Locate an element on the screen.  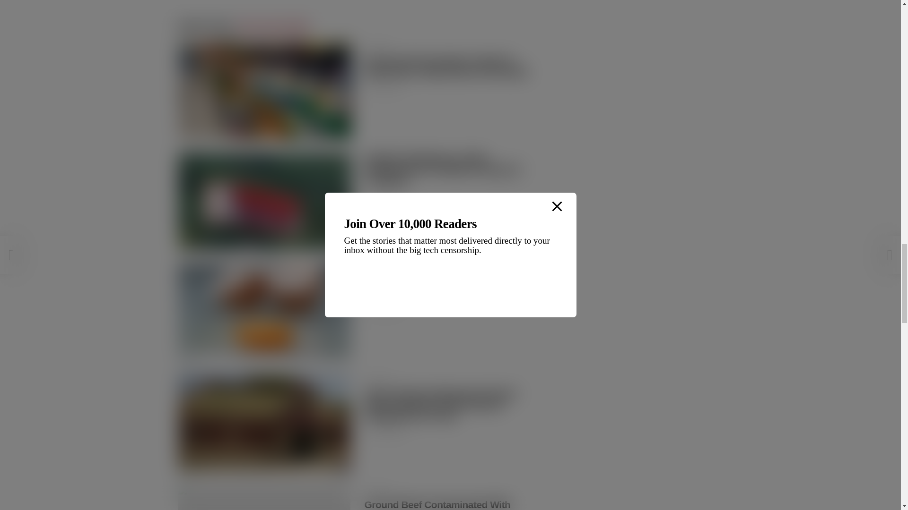
FOOD AND DRINK is located at coordinates (273, 26).